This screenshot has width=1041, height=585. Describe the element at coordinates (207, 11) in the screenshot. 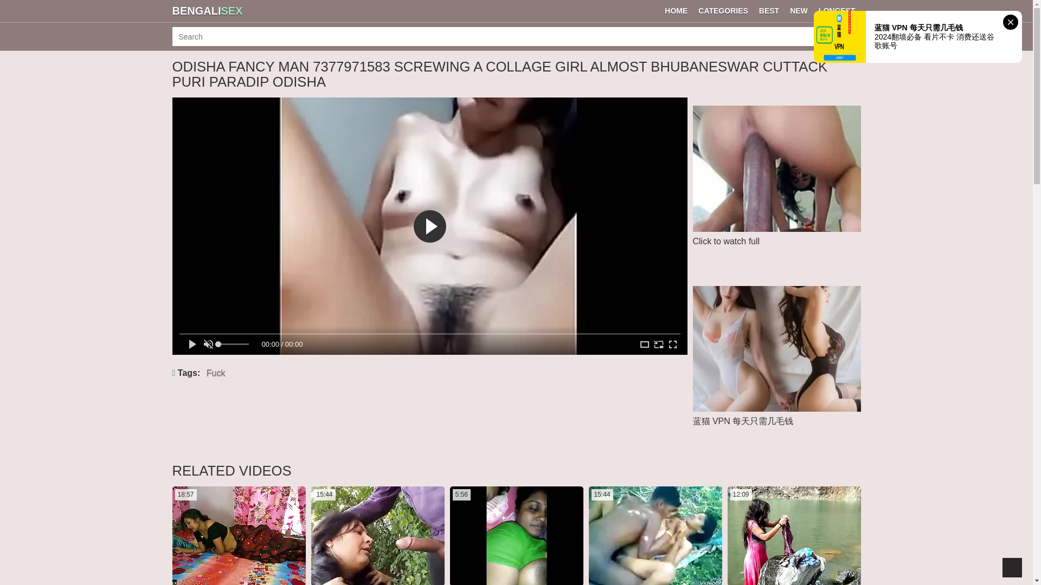

I see `BENGALISEX` at that location.